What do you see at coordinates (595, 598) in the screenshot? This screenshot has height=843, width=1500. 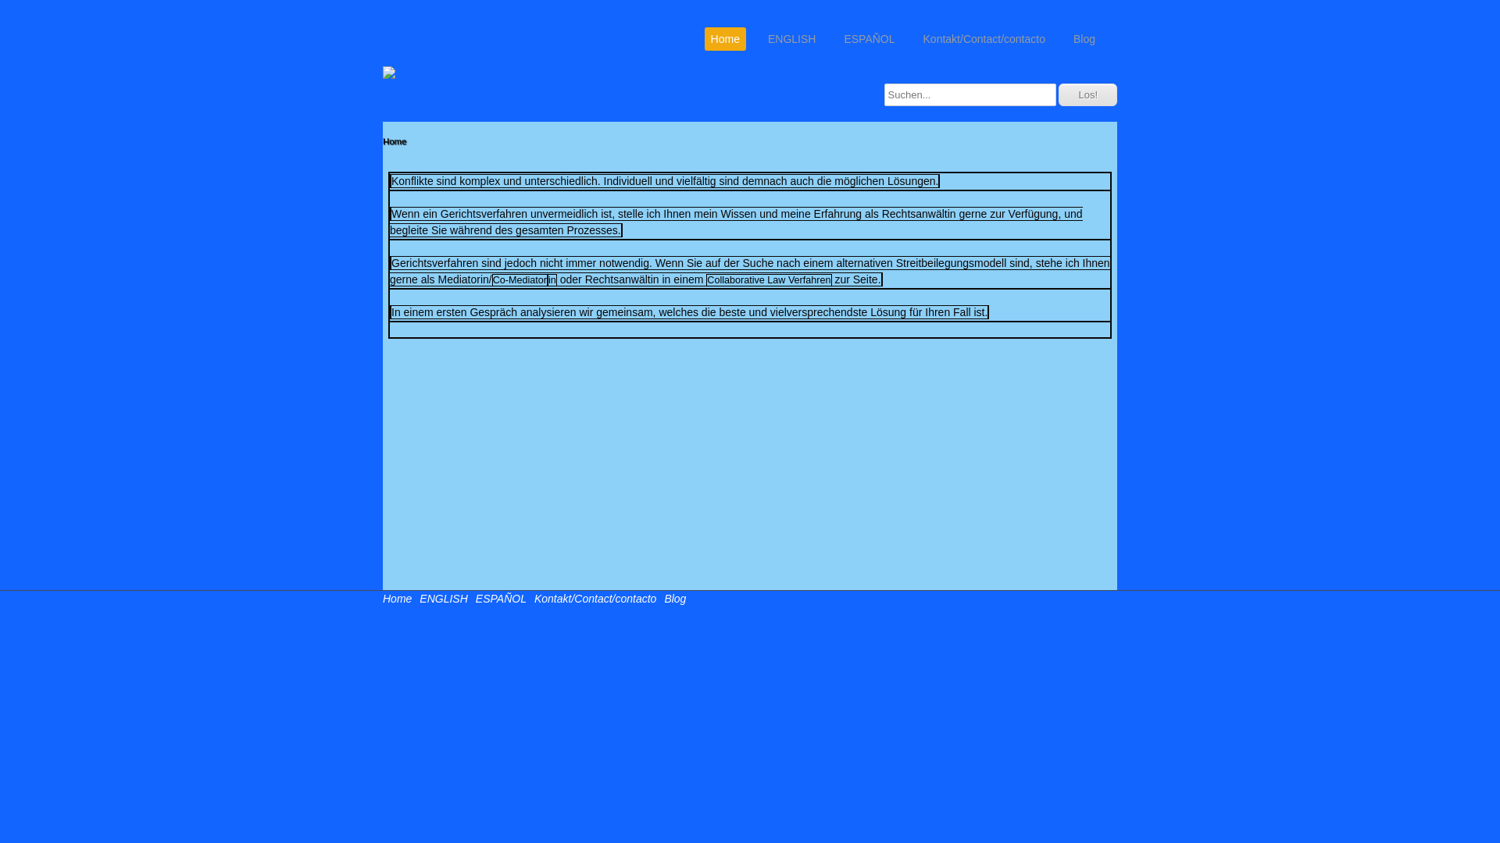 I see `Kontakt/Contact/contacto` at bounding box center [595, 598].